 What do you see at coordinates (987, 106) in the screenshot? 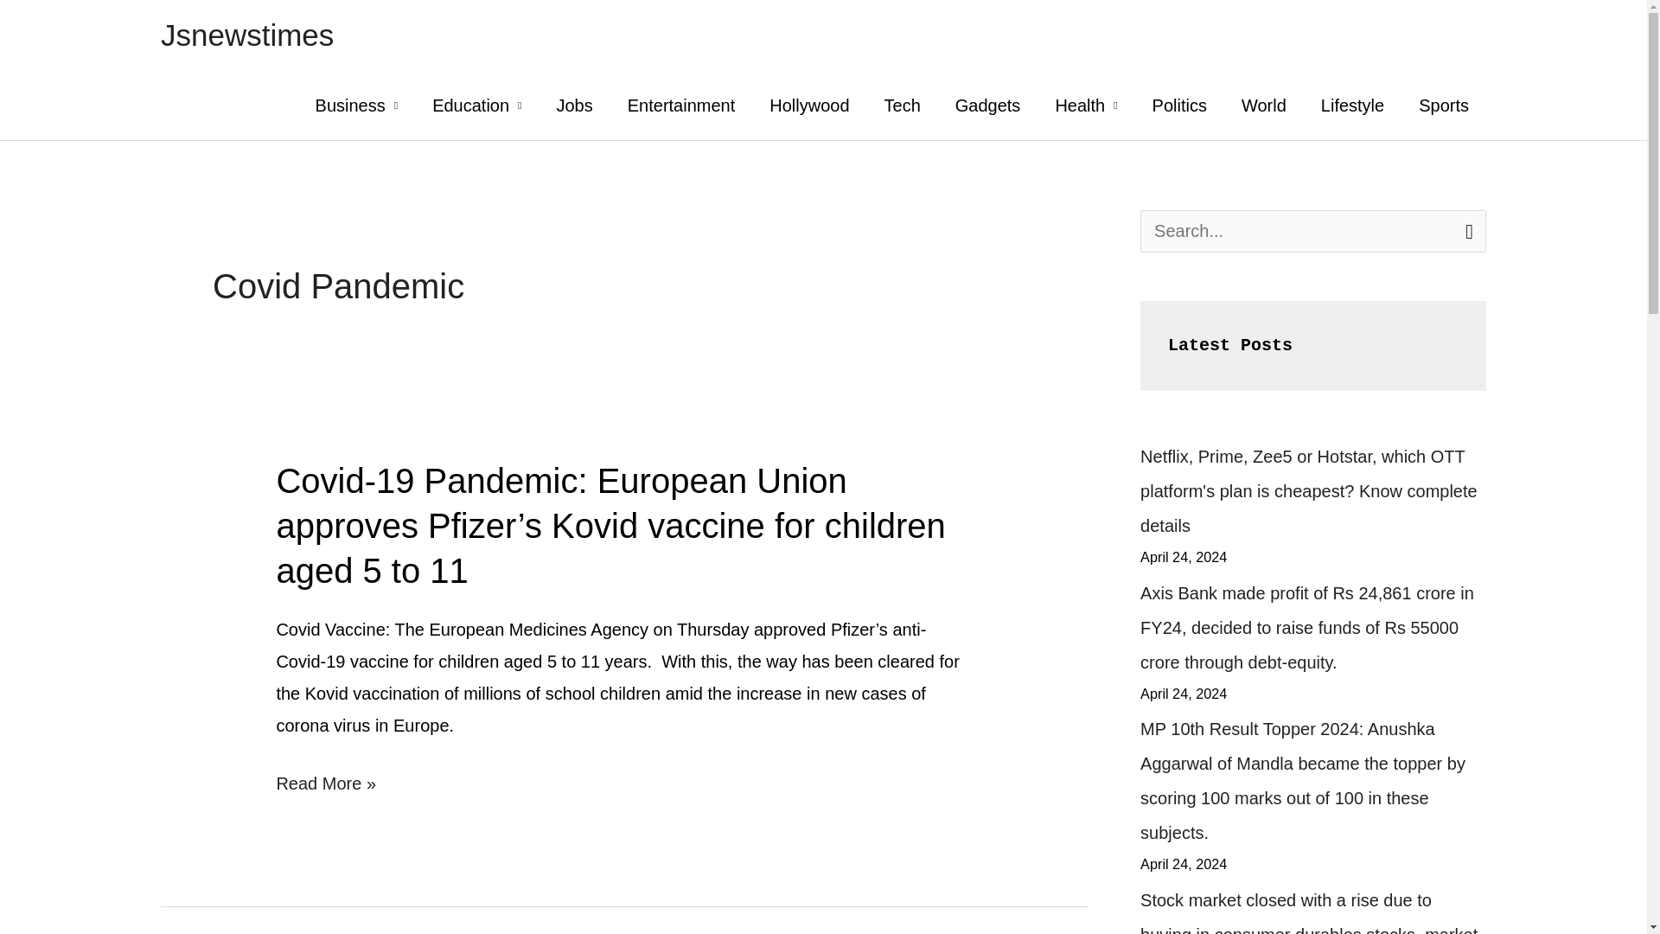
I see `Gadgets` at bounding box center [987, 106].